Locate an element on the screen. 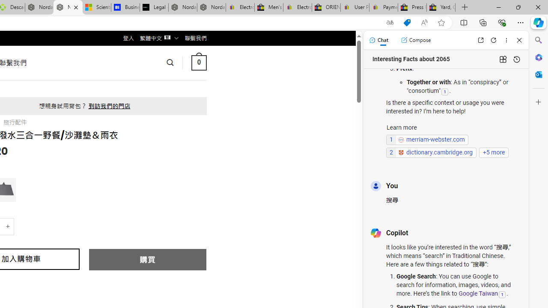 This screenshot has width=548, height=308. Compose is located at coordinates (416, 40).